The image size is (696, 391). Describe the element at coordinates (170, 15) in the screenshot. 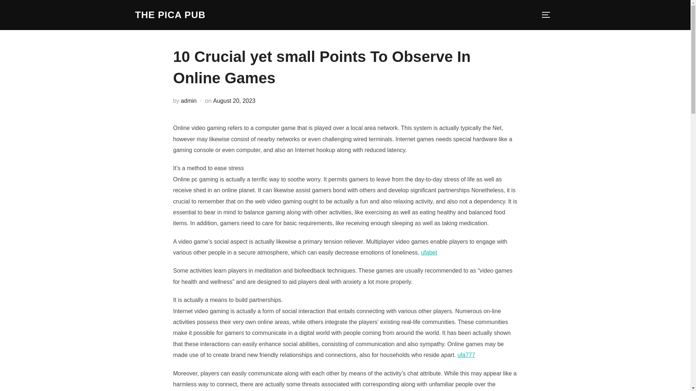

I see `My WordPress Blog` at that location.